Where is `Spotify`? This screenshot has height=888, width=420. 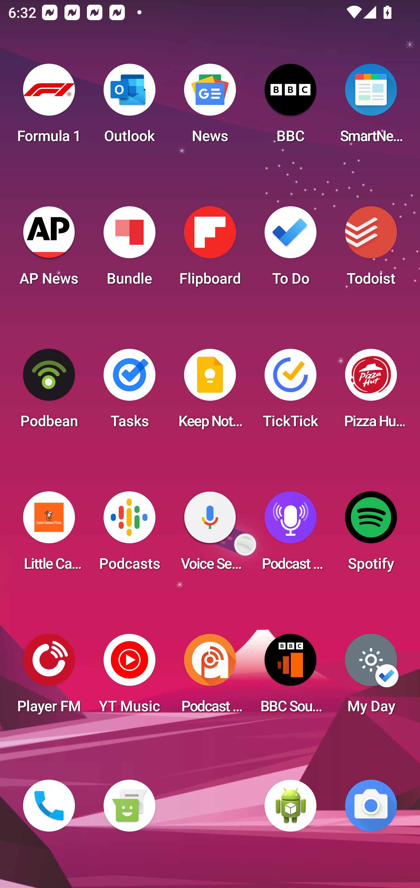
Spotify is located at coordinates (371, 535).